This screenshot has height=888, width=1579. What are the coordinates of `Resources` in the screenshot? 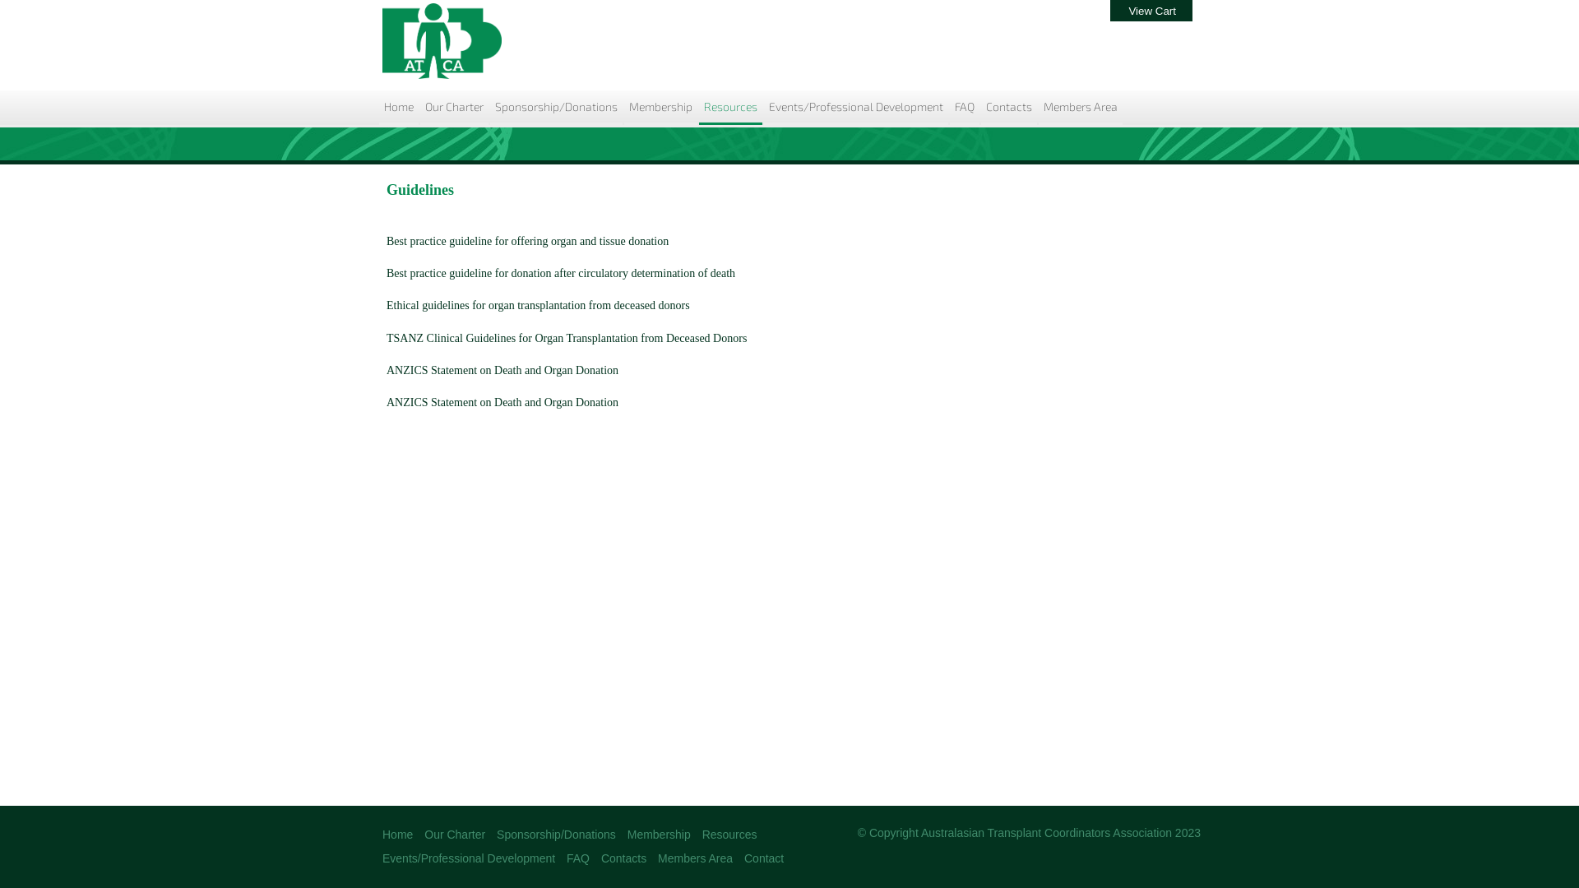 It's located at (730, 109).